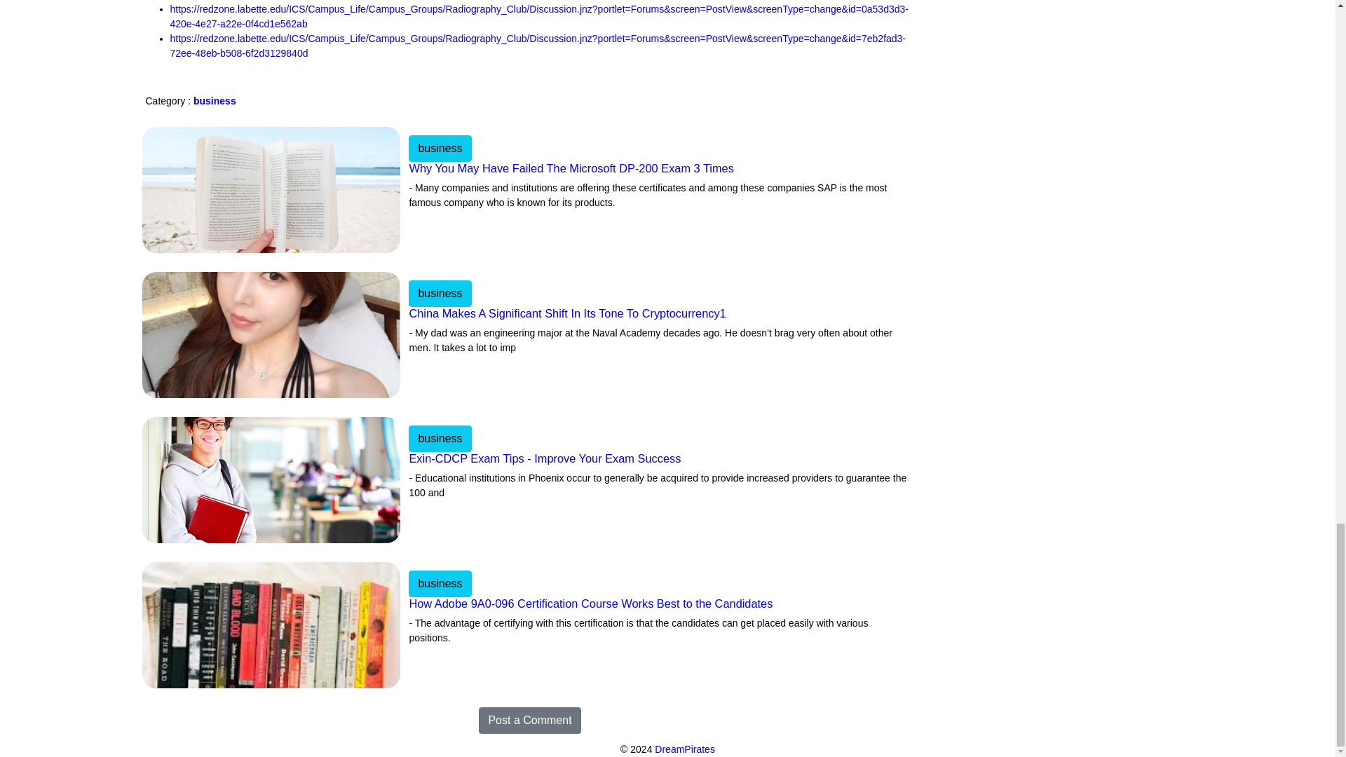  Describe the element at coordinates (440, 584) in the screenshot. I see `business` at that location.